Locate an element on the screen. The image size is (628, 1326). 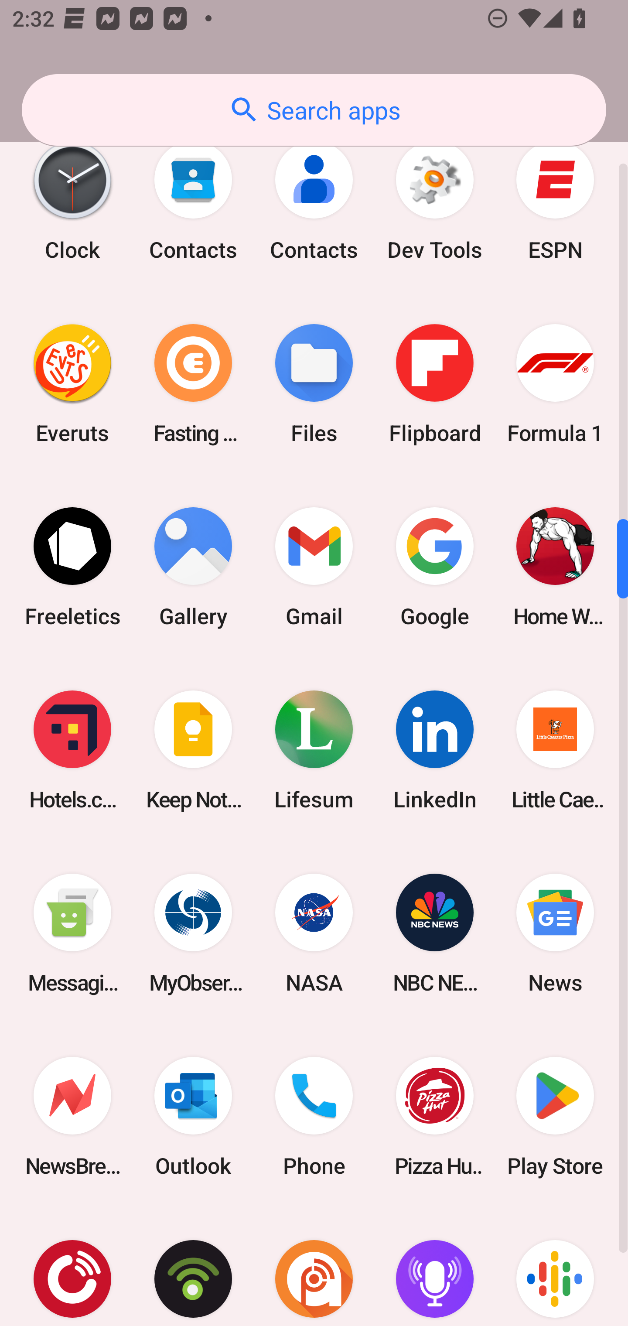
Gmail is located at coordinates (314, 567).